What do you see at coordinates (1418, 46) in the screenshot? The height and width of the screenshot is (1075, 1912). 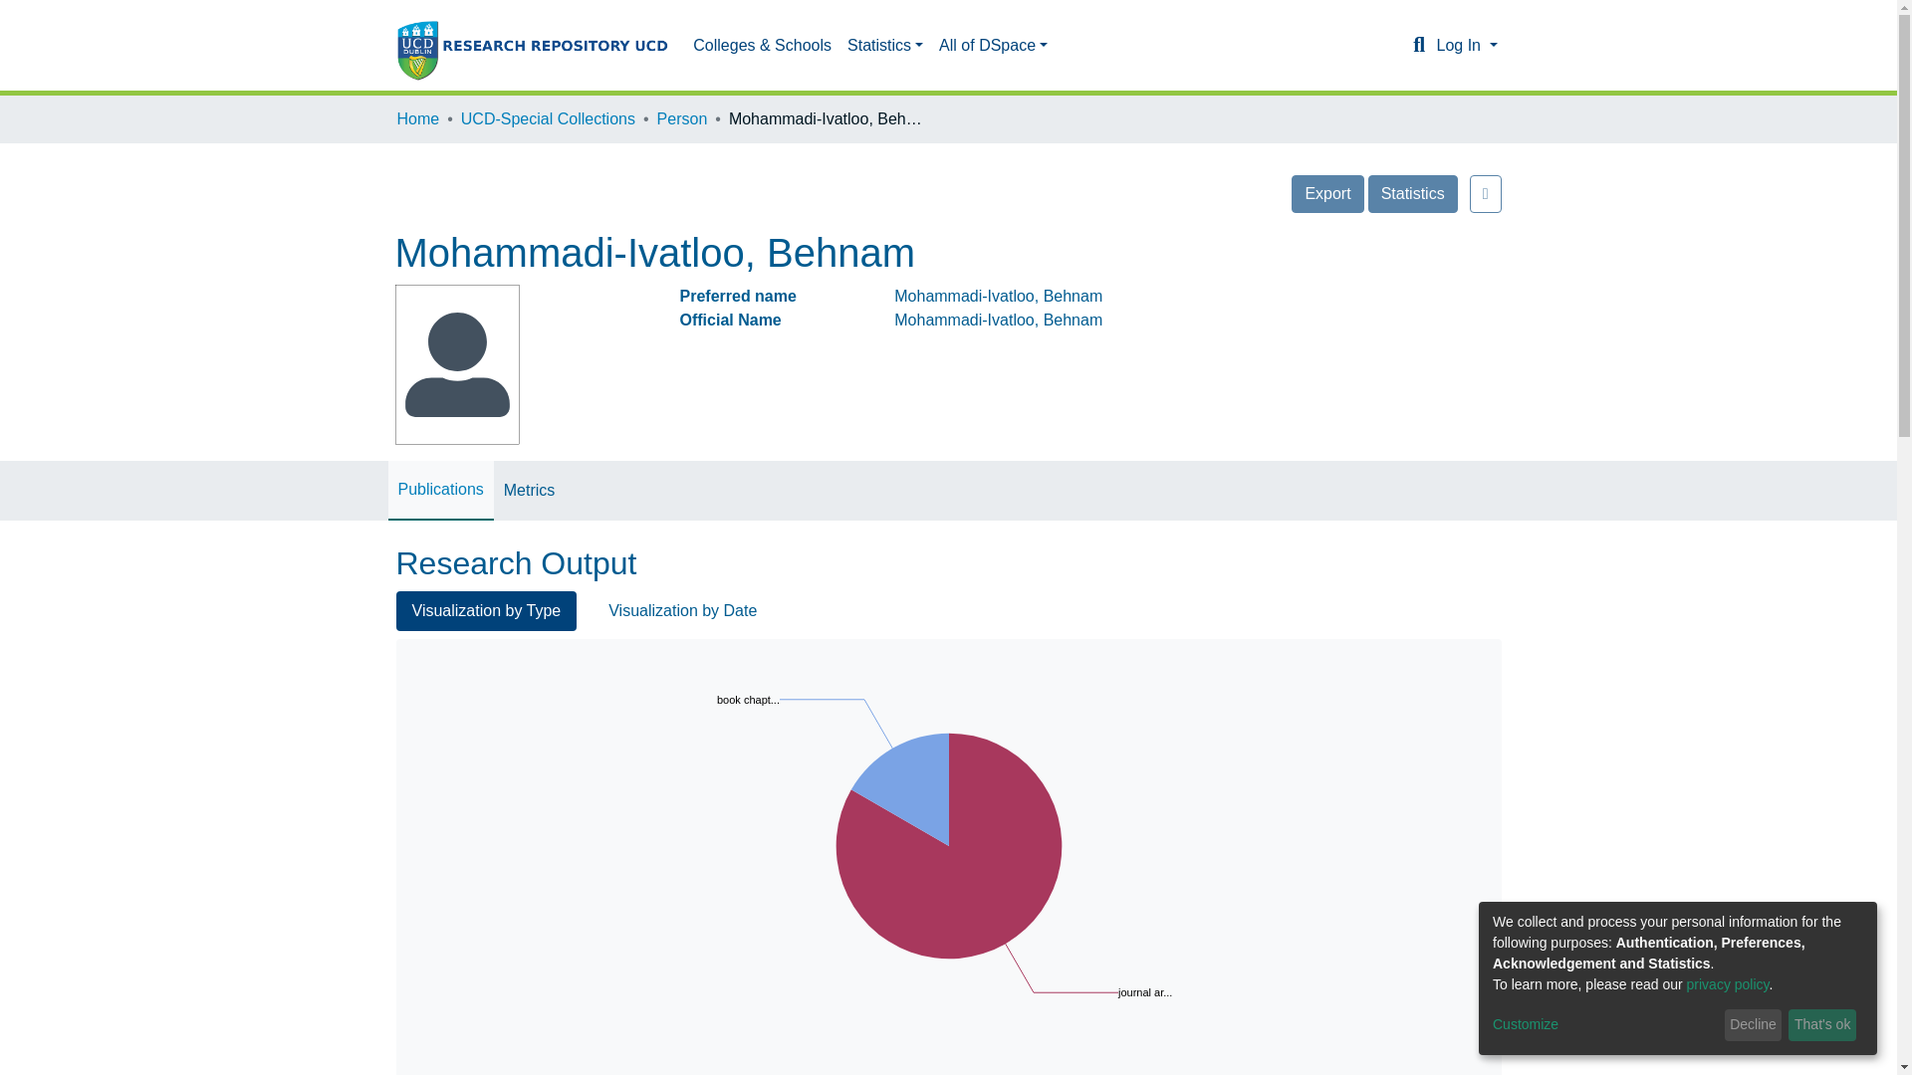 I see `Export` at bounding box center [1418, 46].